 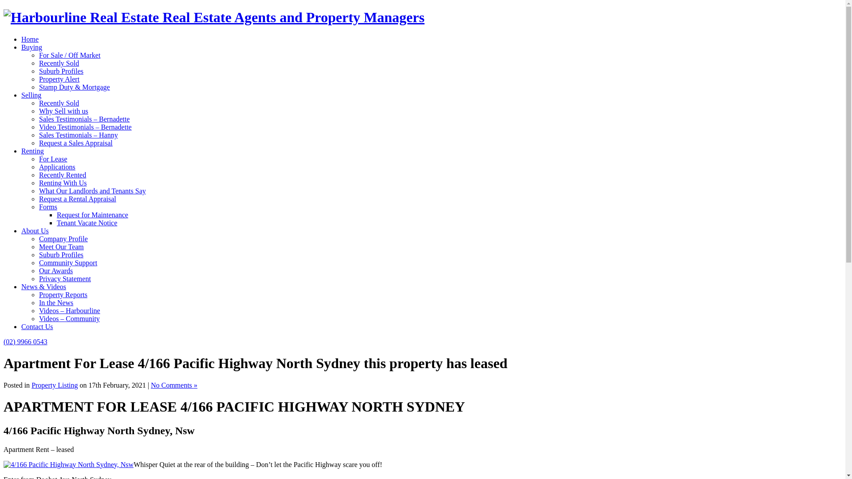 What do you see at coordinates (214, 17) in the screenshot?
I see `Harbourline Real Estate - ` at bounding box center [214, 17].